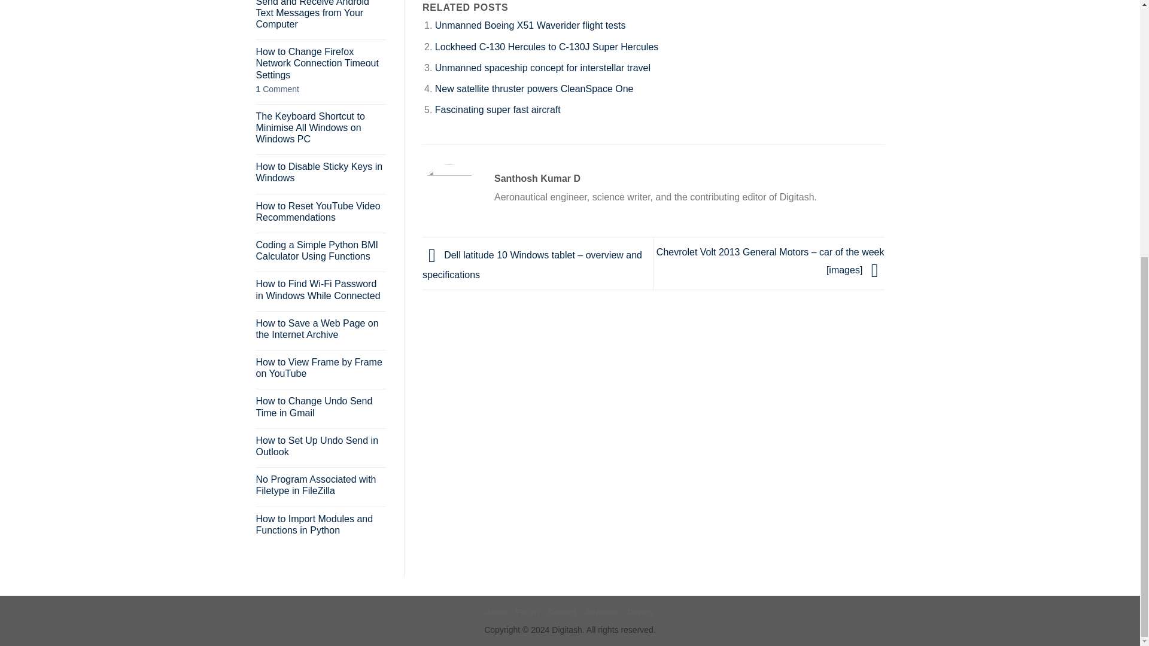 This screenshot has width=1149, height=646. What do you see at coordinates (321, 172) in the screenshot?
I see `How to Disable Sticky Keys in Windows` at bounding box center [321, 172].